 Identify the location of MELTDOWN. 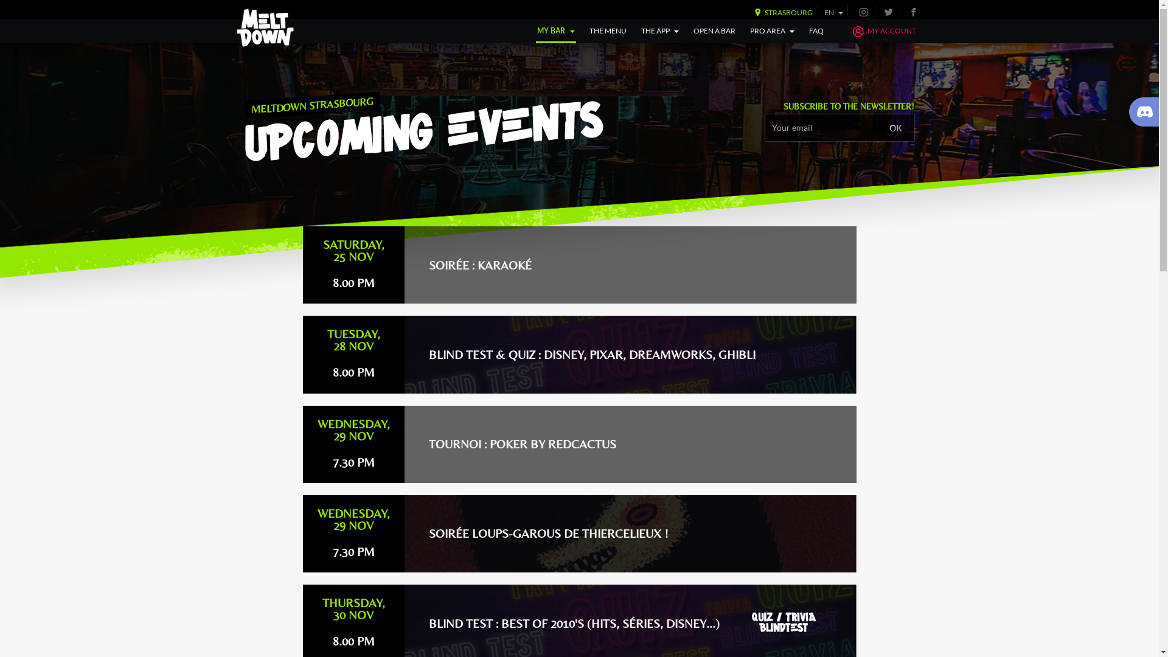
(265, 28).